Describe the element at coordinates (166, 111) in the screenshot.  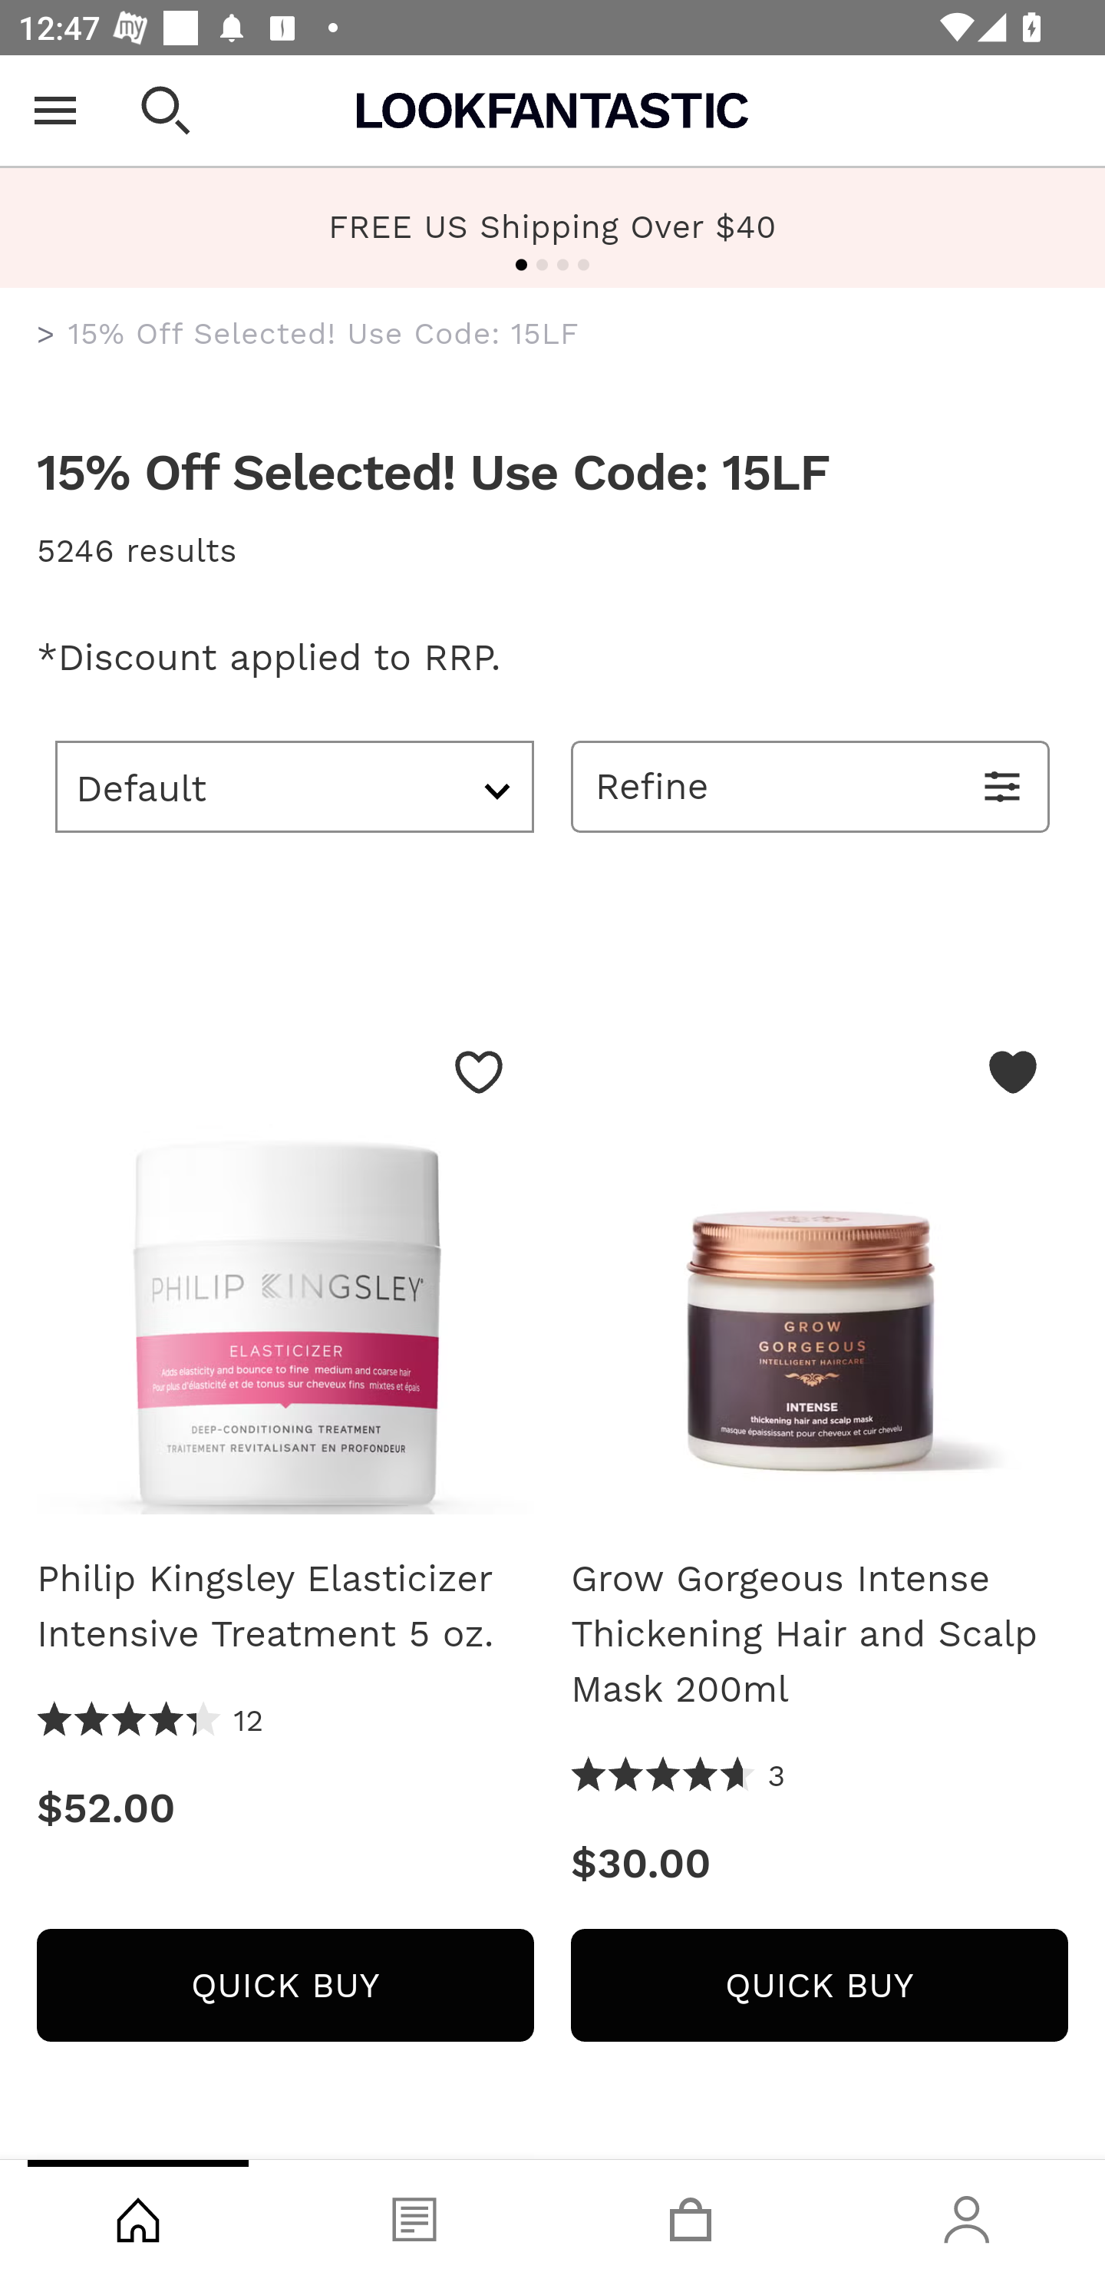
I see `Open search` at that location.